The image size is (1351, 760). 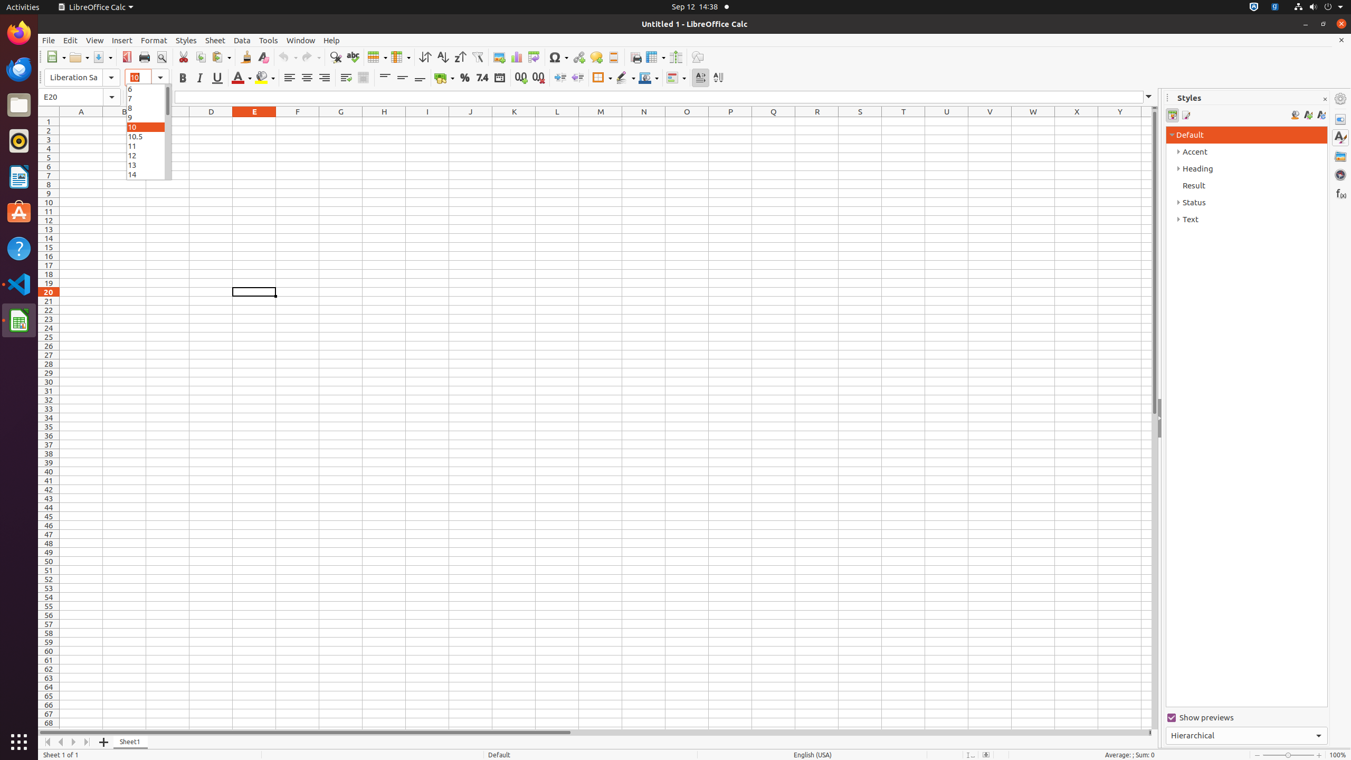 I want to click on V1, so click(x=990, y=121).